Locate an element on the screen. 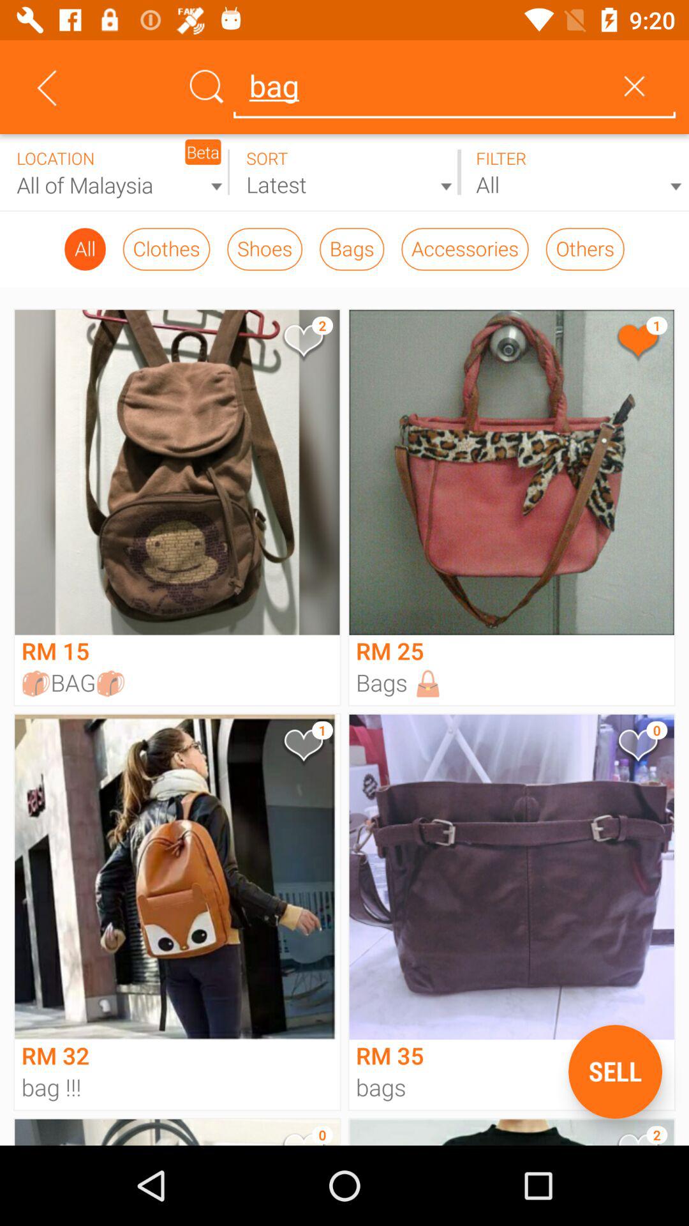 This screenshot has height=1226, width=689. the button allows user to like a product and also shows how many people liked that product is located at coordinates (637, 344).